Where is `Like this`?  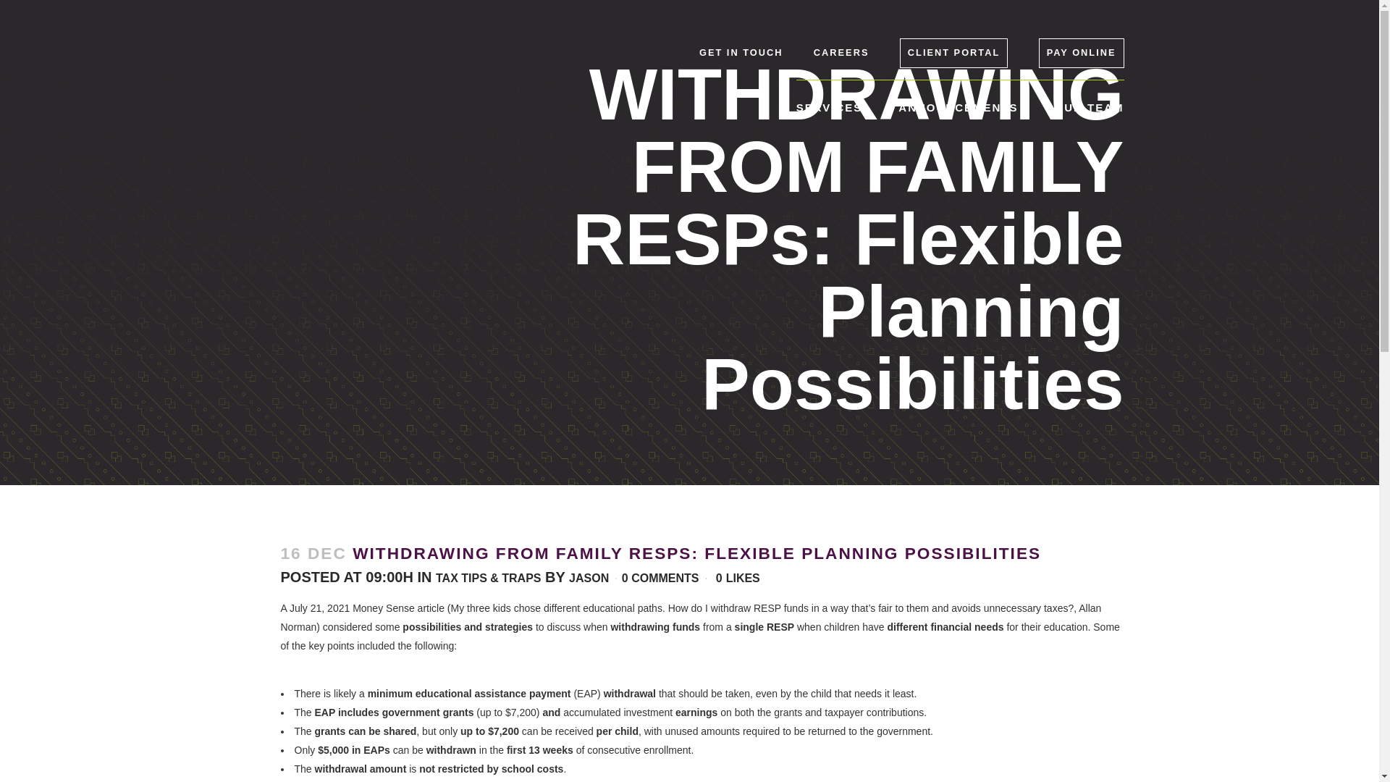
Like this is located at coordinates (738, 578).